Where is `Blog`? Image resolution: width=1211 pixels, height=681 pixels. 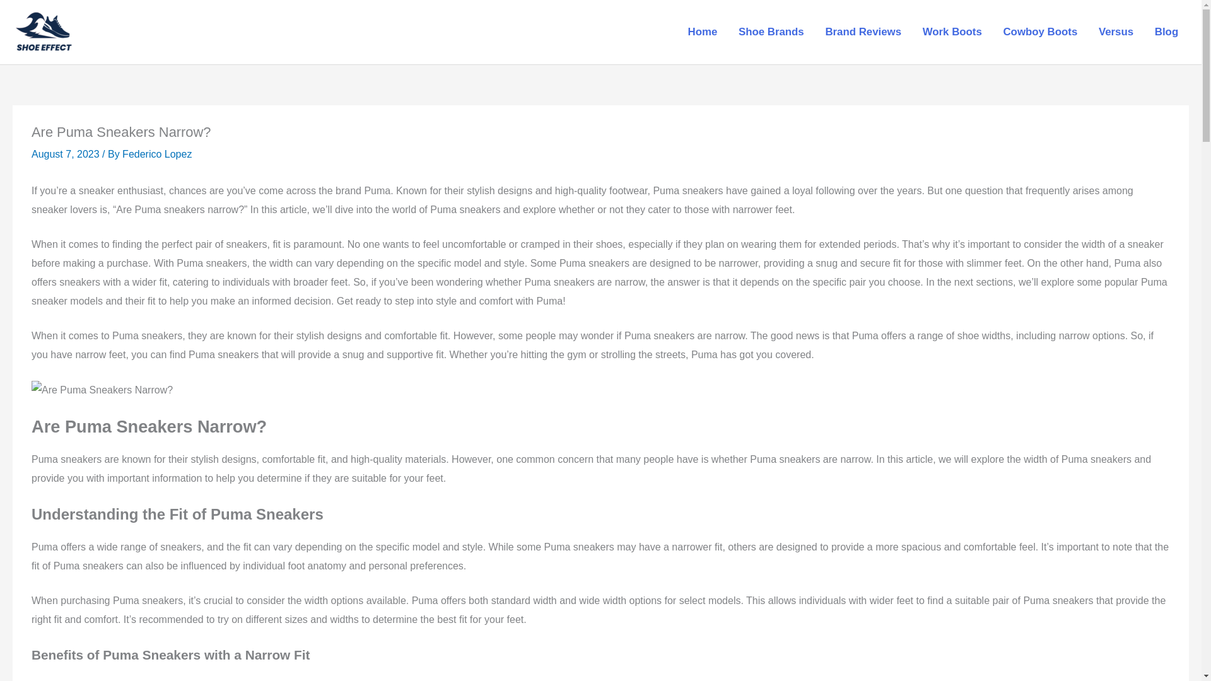
Blog is located at coordinates (1167, 32).